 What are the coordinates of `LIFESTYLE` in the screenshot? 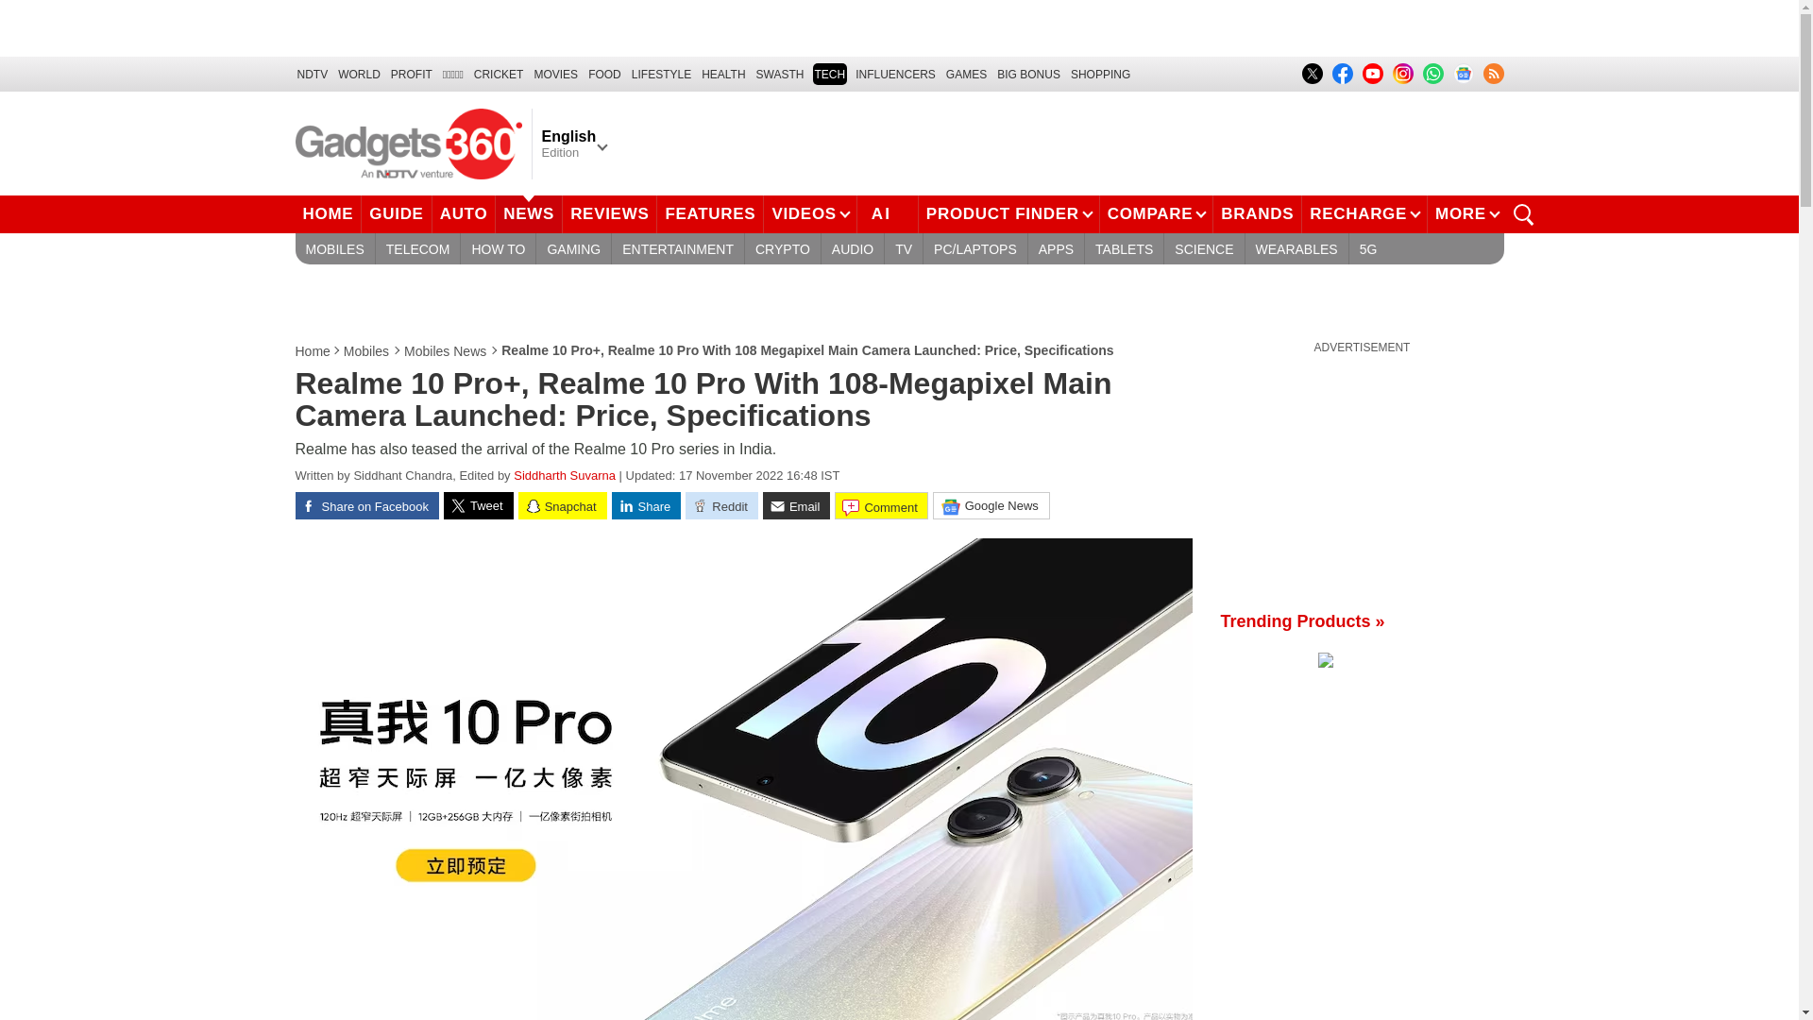 It's located at (661, 74).